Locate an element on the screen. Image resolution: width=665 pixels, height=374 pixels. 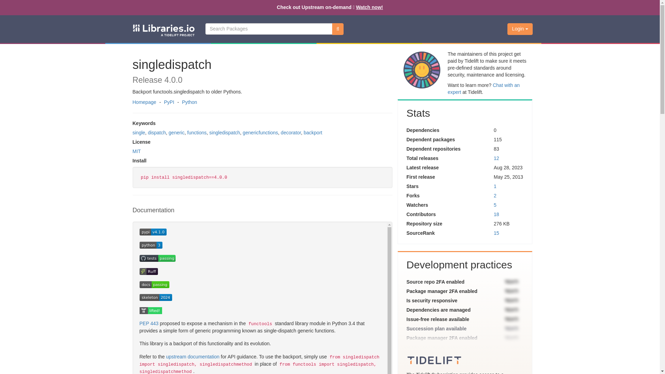
May 25, 2013 is located at coordinates (508, 177).